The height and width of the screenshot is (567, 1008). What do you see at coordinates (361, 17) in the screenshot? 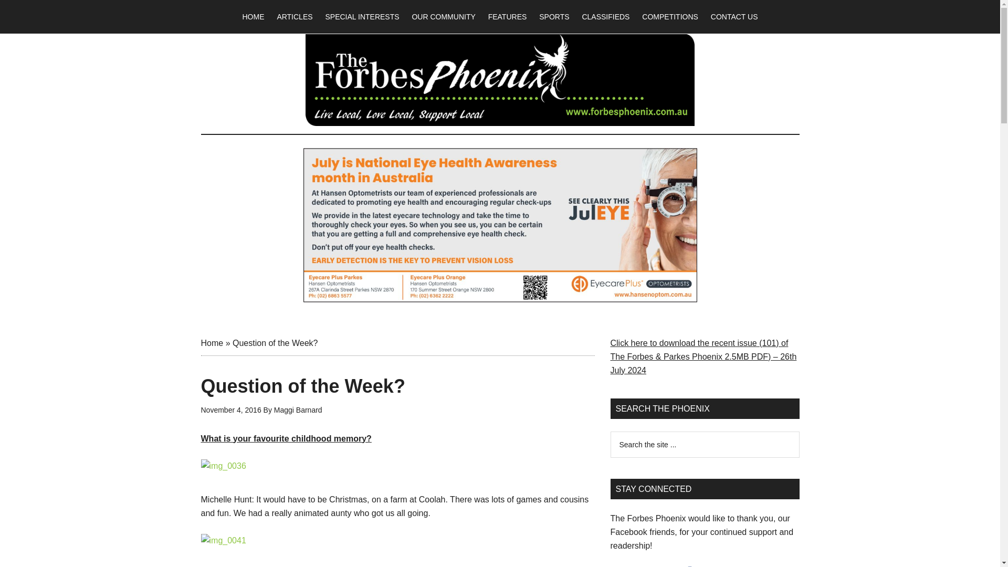
I see `SPECIAL INTERESTS` at bounding box center [361, 17].